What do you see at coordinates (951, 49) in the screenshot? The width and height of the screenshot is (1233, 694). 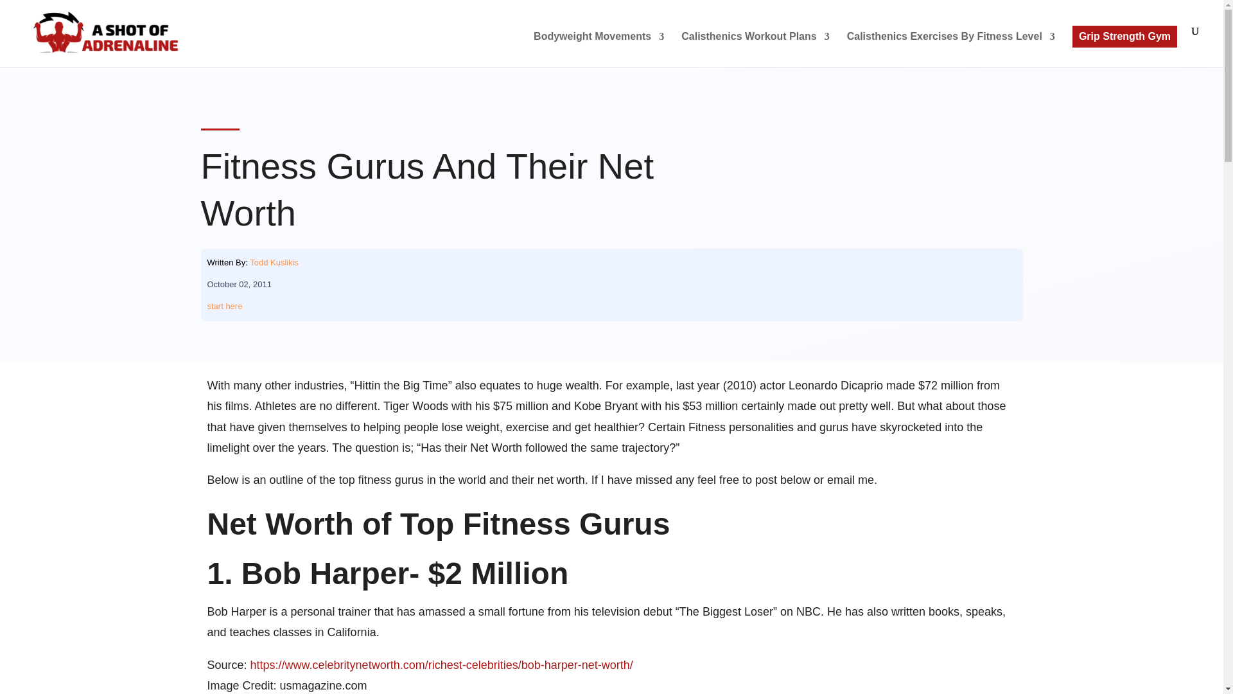 I see `Calisthenics Exercises By Fitness Level` at bounding box center [951, 49].